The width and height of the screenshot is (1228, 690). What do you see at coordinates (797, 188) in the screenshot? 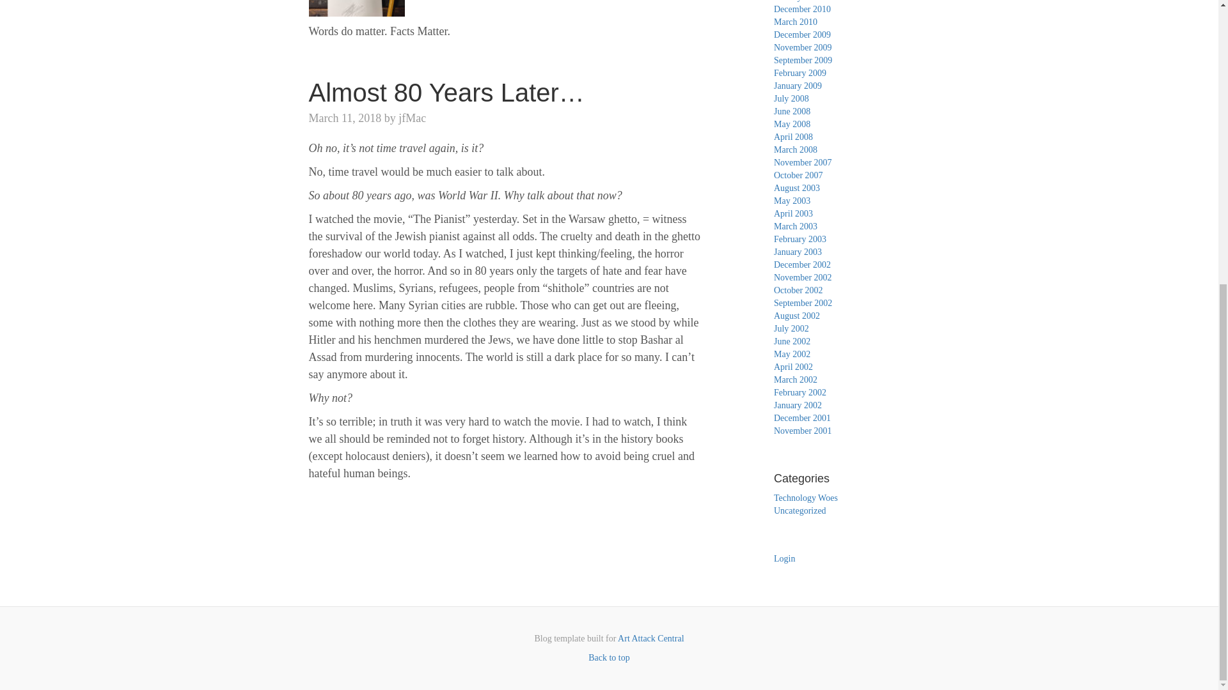
I see `August 2003` at bounding box center [797, 188].